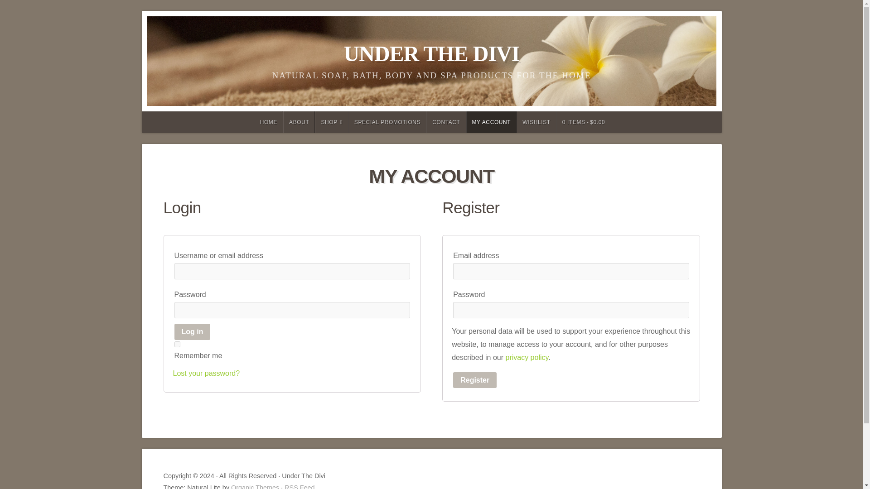 The image size is (870, 489). Describe the element at coordinates (192, 331) in the screenshot. I see `Log in` at that location.